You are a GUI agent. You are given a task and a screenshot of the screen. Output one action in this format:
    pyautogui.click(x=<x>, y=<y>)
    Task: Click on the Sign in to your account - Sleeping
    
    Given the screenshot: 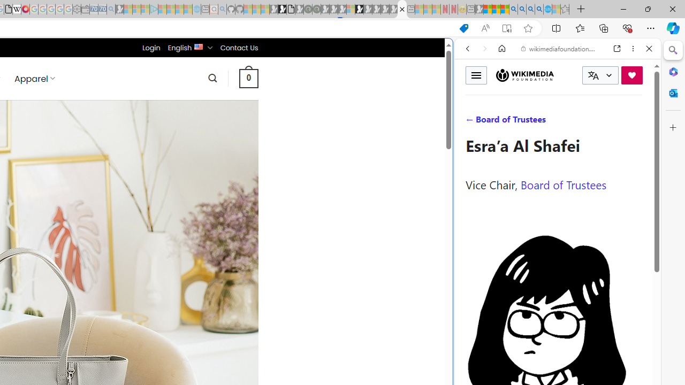 What is the action you would take?
    pyautogui.click(x=351, y=10)
    